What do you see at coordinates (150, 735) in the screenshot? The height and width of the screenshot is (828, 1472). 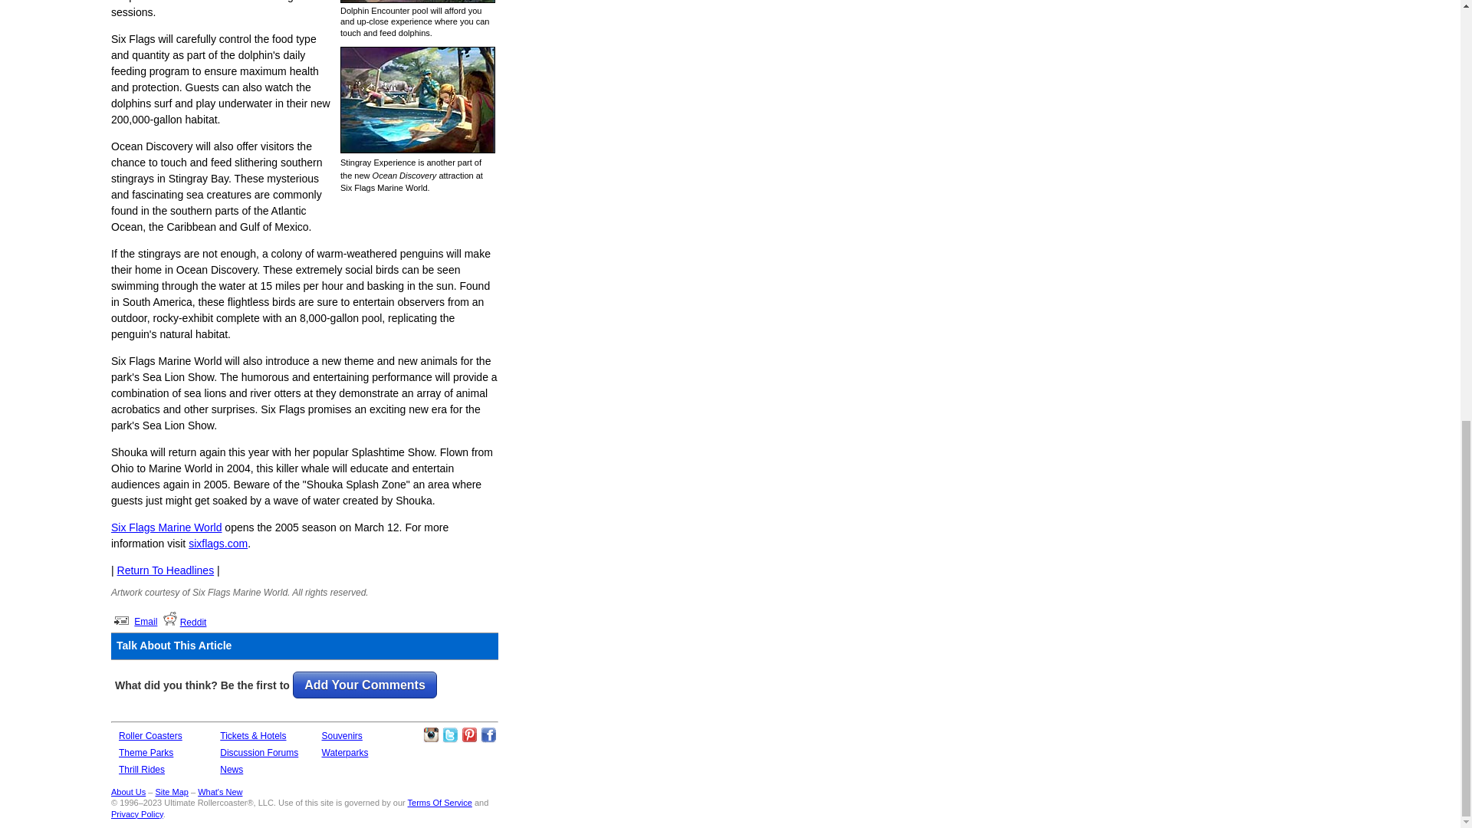 I see `Roller Coasters` at bounding box center [150, 735].